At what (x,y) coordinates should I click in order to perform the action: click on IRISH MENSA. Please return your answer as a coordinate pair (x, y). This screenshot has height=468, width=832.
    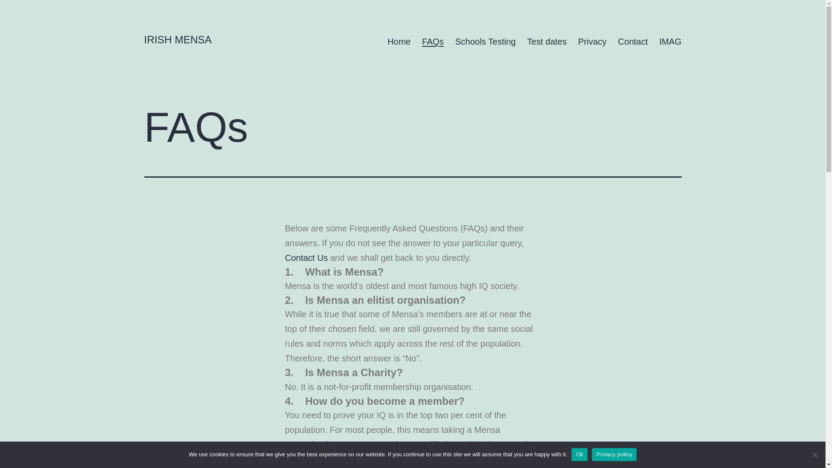
    Looking at the image, I should click on (178, 39).